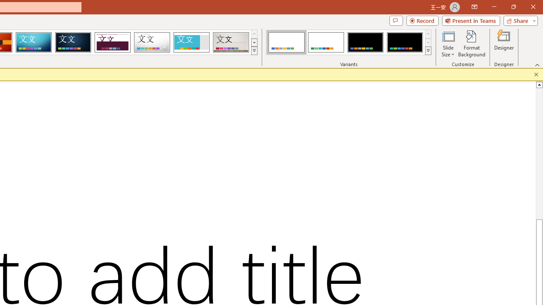 The image size is (543, 305). What do you see at coordinates (73, 42) in the screenshot?
I see `Damask` at bounding box center [73, 42].